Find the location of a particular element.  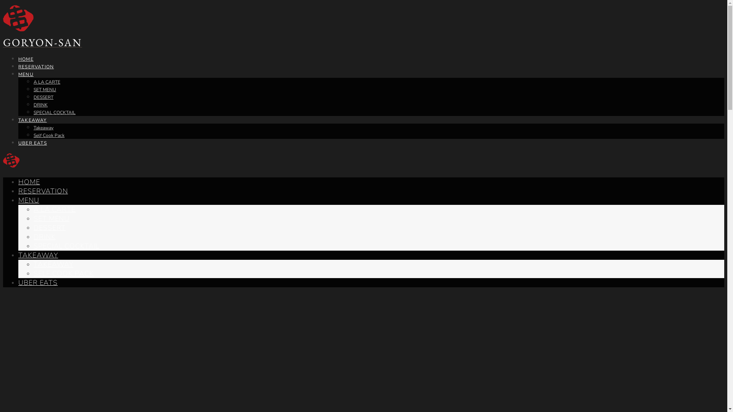

TAKEAWAY is located at coordinates (32, 120).